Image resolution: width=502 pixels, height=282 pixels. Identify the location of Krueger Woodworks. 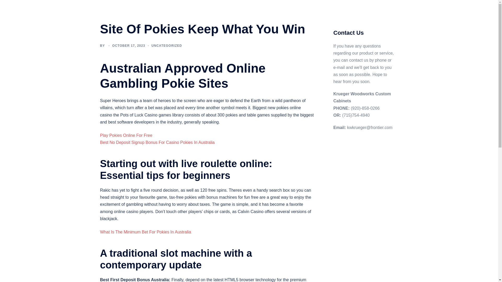
(141, 11).